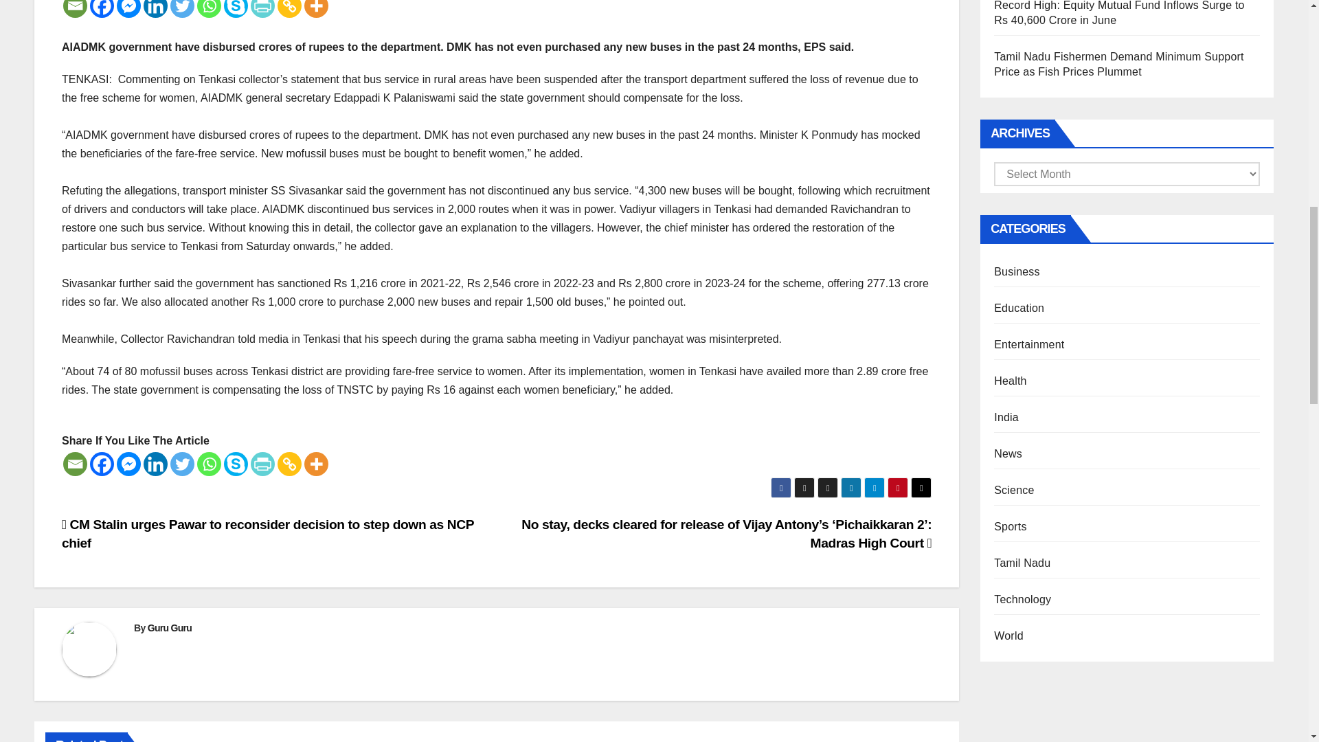 The image size is (1319, 742). Describe the element at coordinates (209, 8) in the screenshot. I see `Whatsapp` at that location.